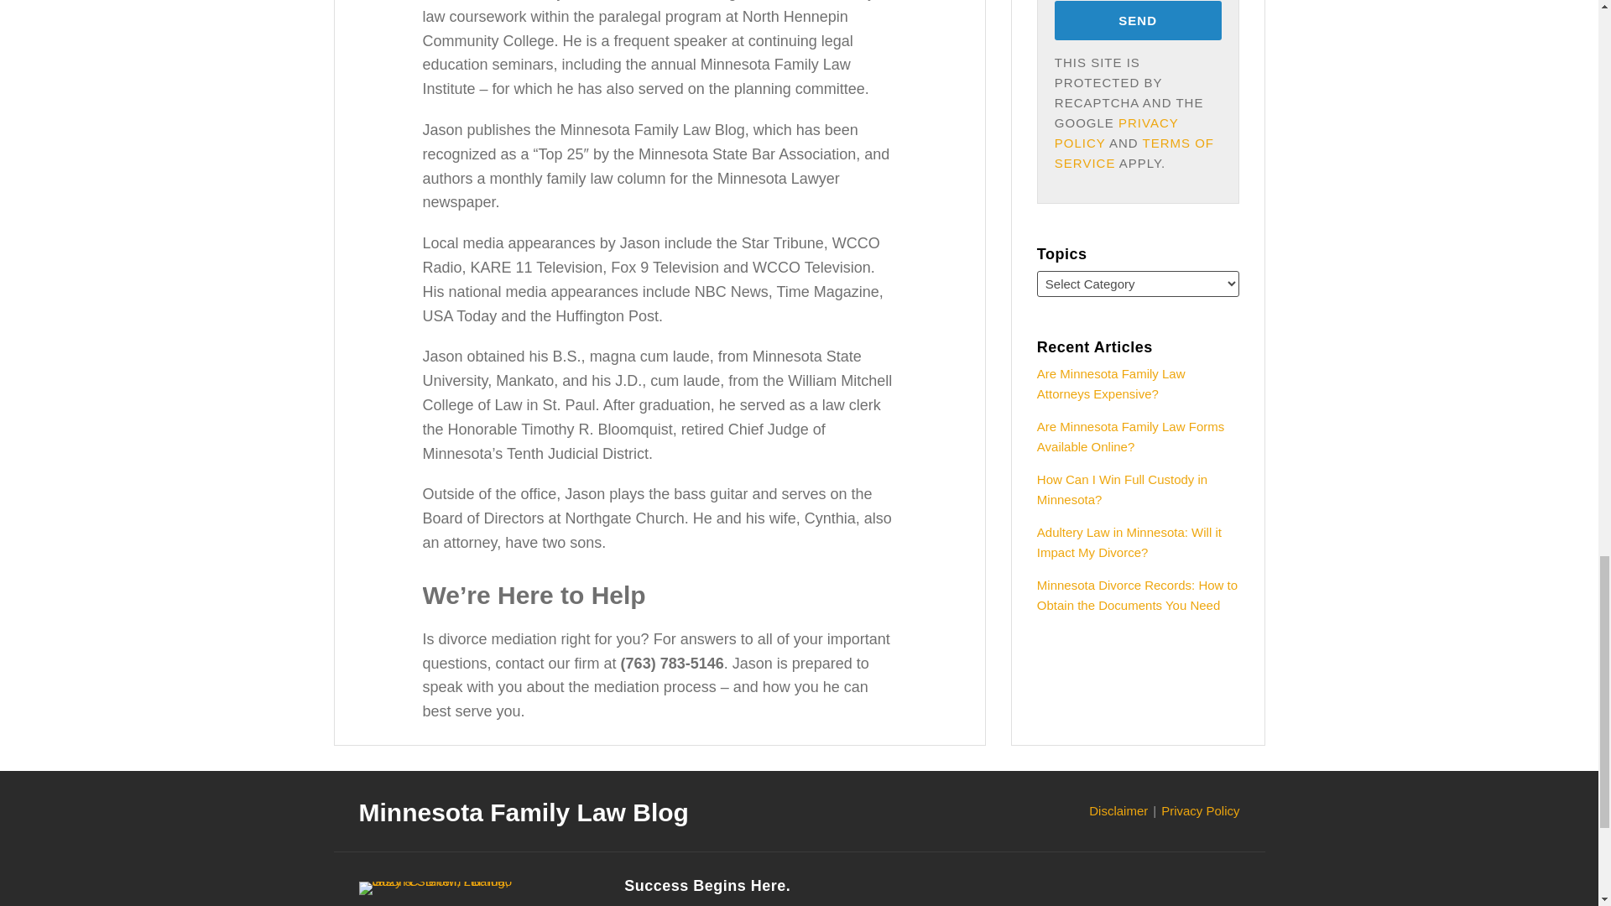 The image size is (1611, 906). I want to click on PRIVACY POLICY, so click(1117, 133).